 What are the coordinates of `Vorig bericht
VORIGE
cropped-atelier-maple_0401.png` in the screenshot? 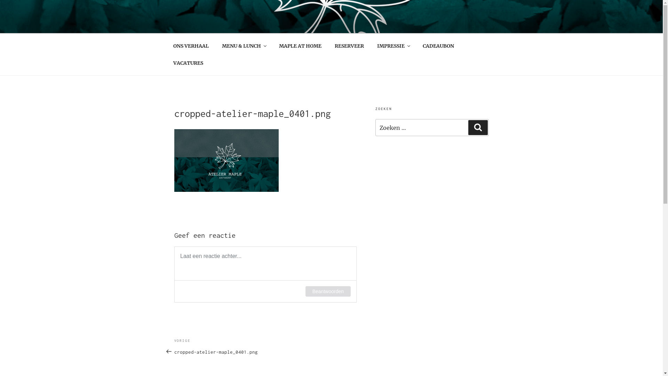 It's located at (220, 347).